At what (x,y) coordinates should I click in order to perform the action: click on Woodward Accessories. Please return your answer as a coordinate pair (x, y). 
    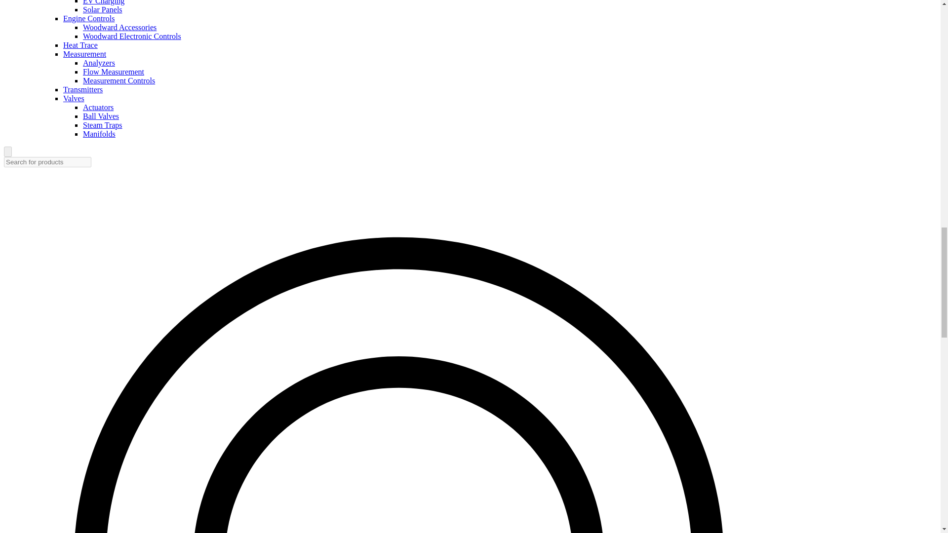
    Looking at the image, I should click on (119, 27).